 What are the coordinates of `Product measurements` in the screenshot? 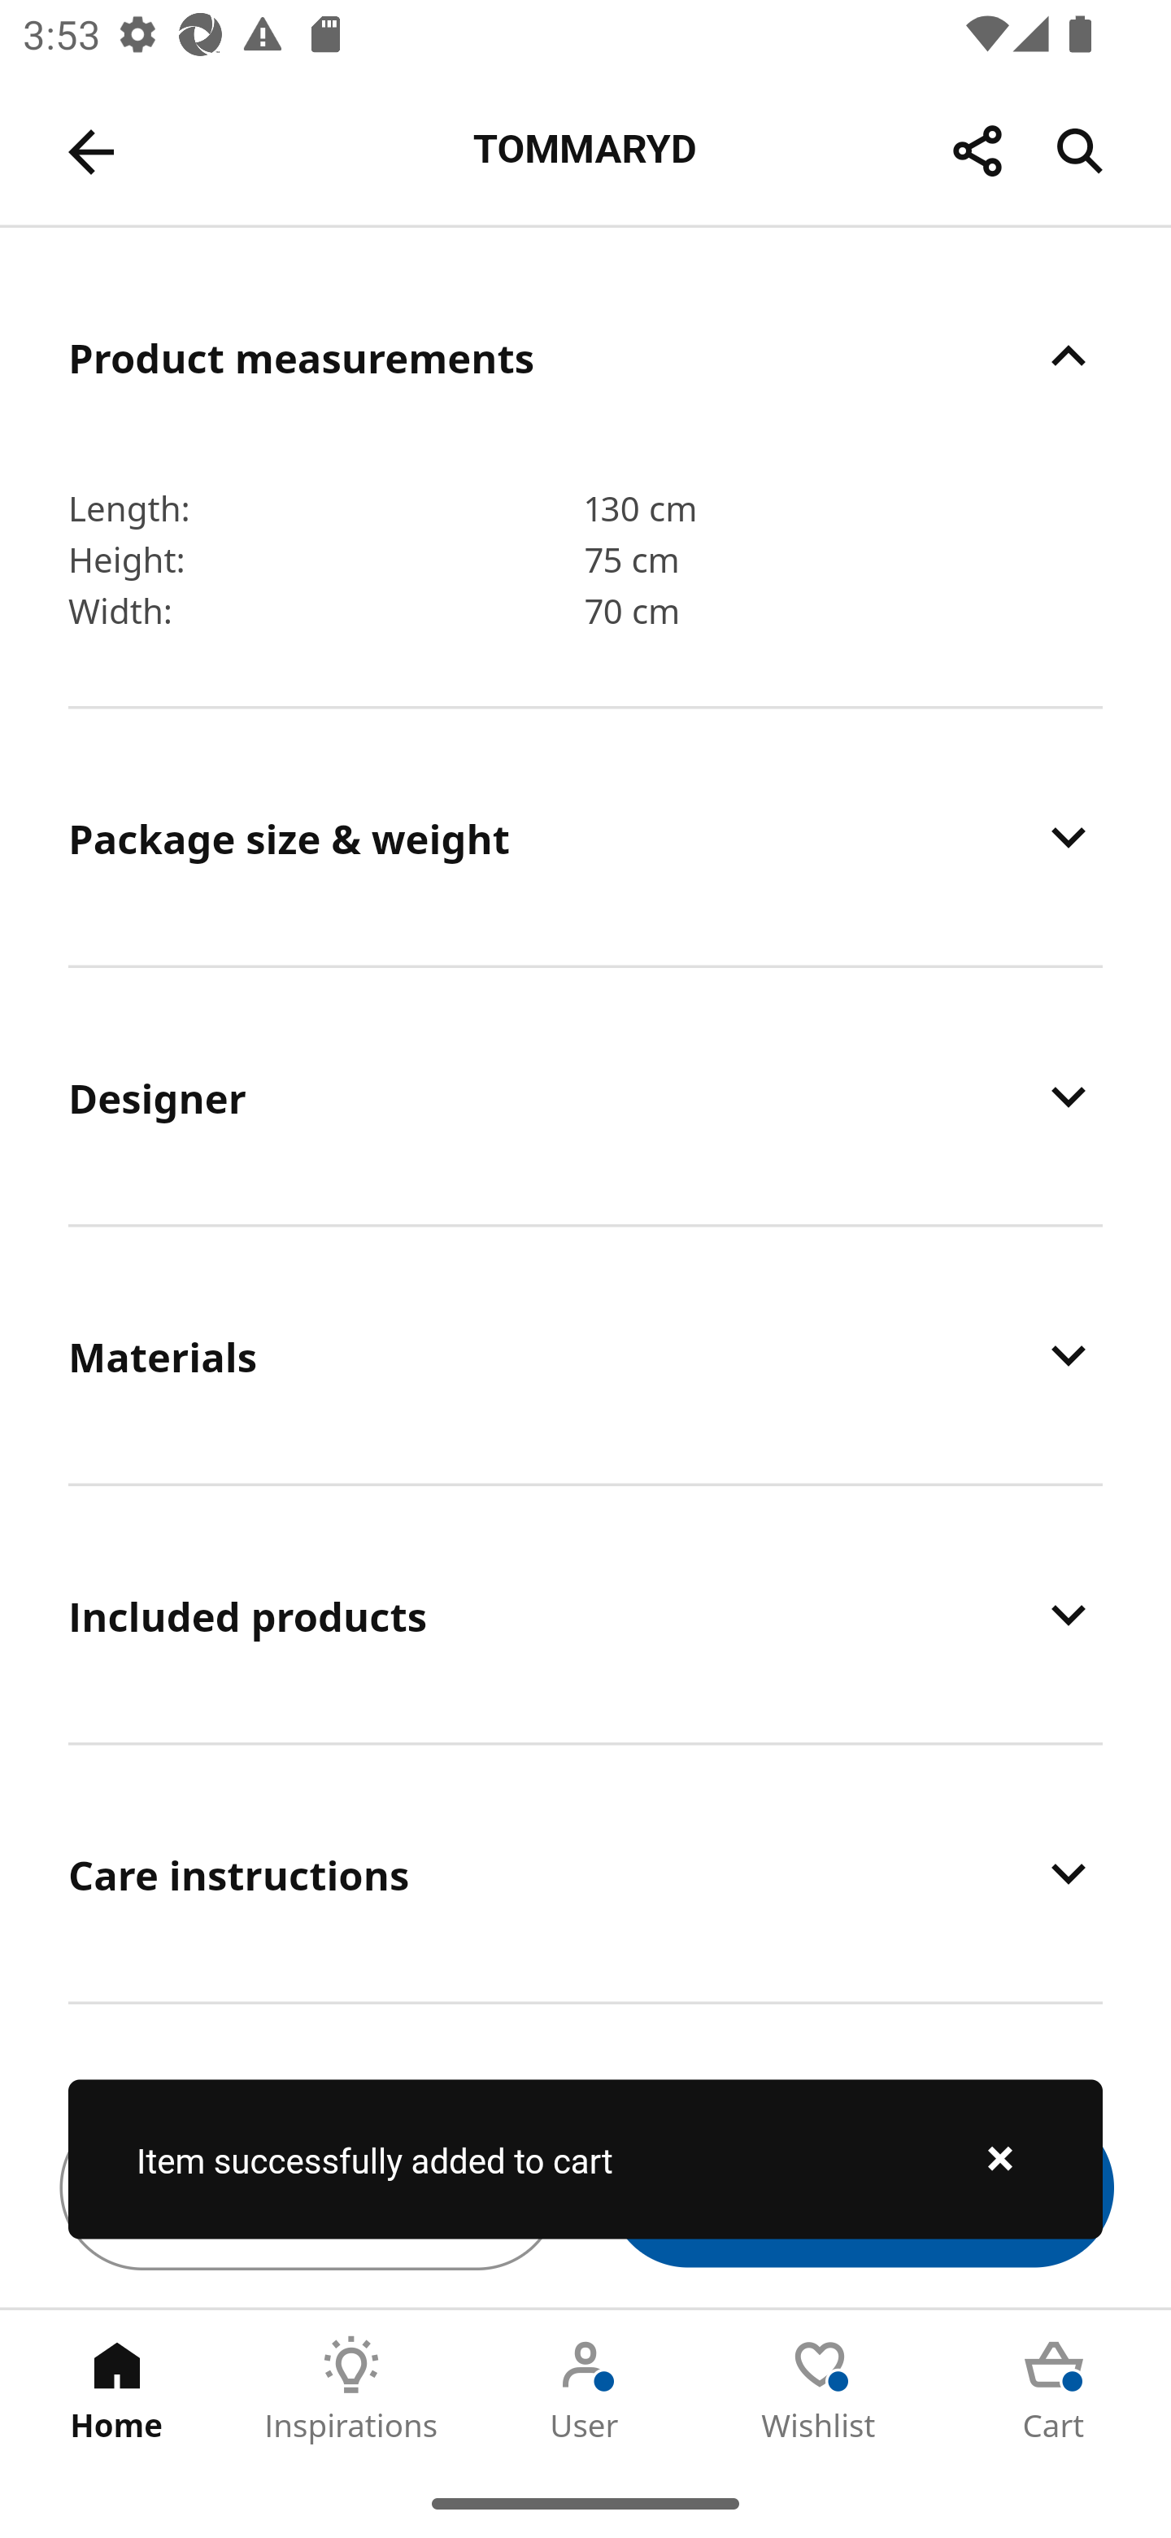 It's located at (585, 356).